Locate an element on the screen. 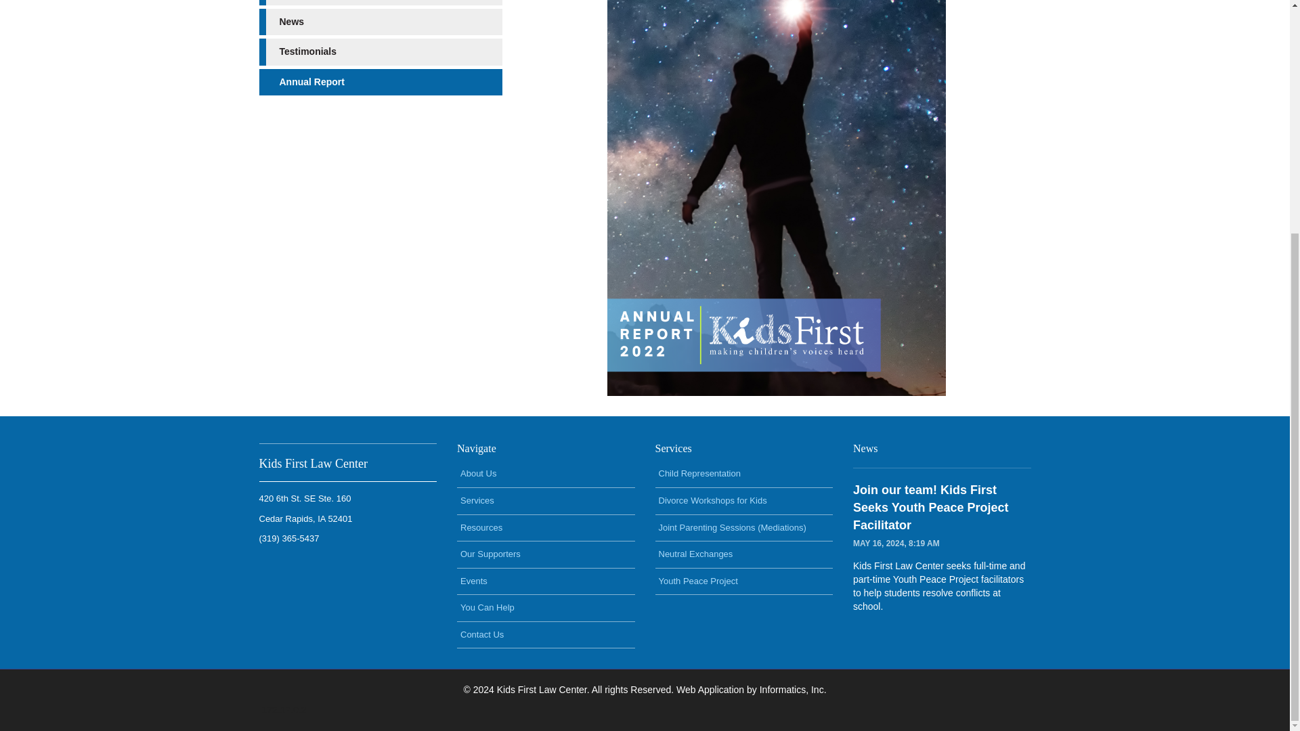 Image resolution: width=1300 pixels, height=731 pixels. Annual Report is located at coordinates (383, 82).